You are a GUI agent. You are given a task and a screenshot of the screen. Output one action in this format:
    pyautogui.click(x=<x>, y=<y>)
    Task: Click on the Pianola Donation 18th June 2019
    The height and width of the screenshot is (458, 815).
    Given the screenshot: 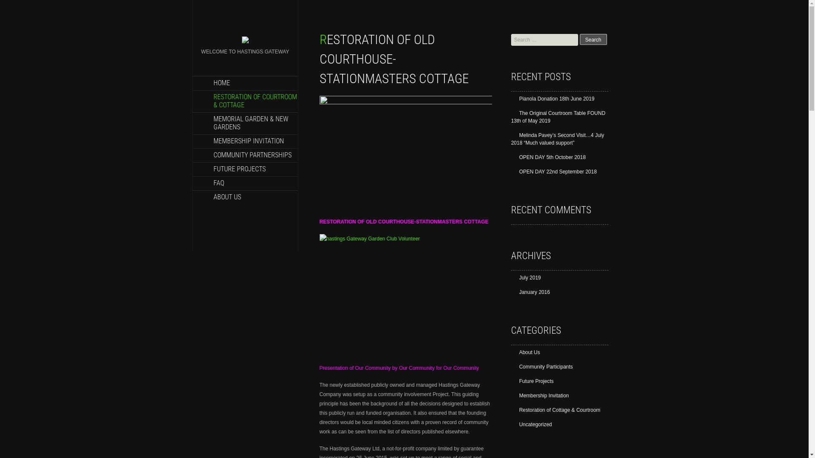 What is the action you would take?
    pyautogui.click(x=553, y=99)
    